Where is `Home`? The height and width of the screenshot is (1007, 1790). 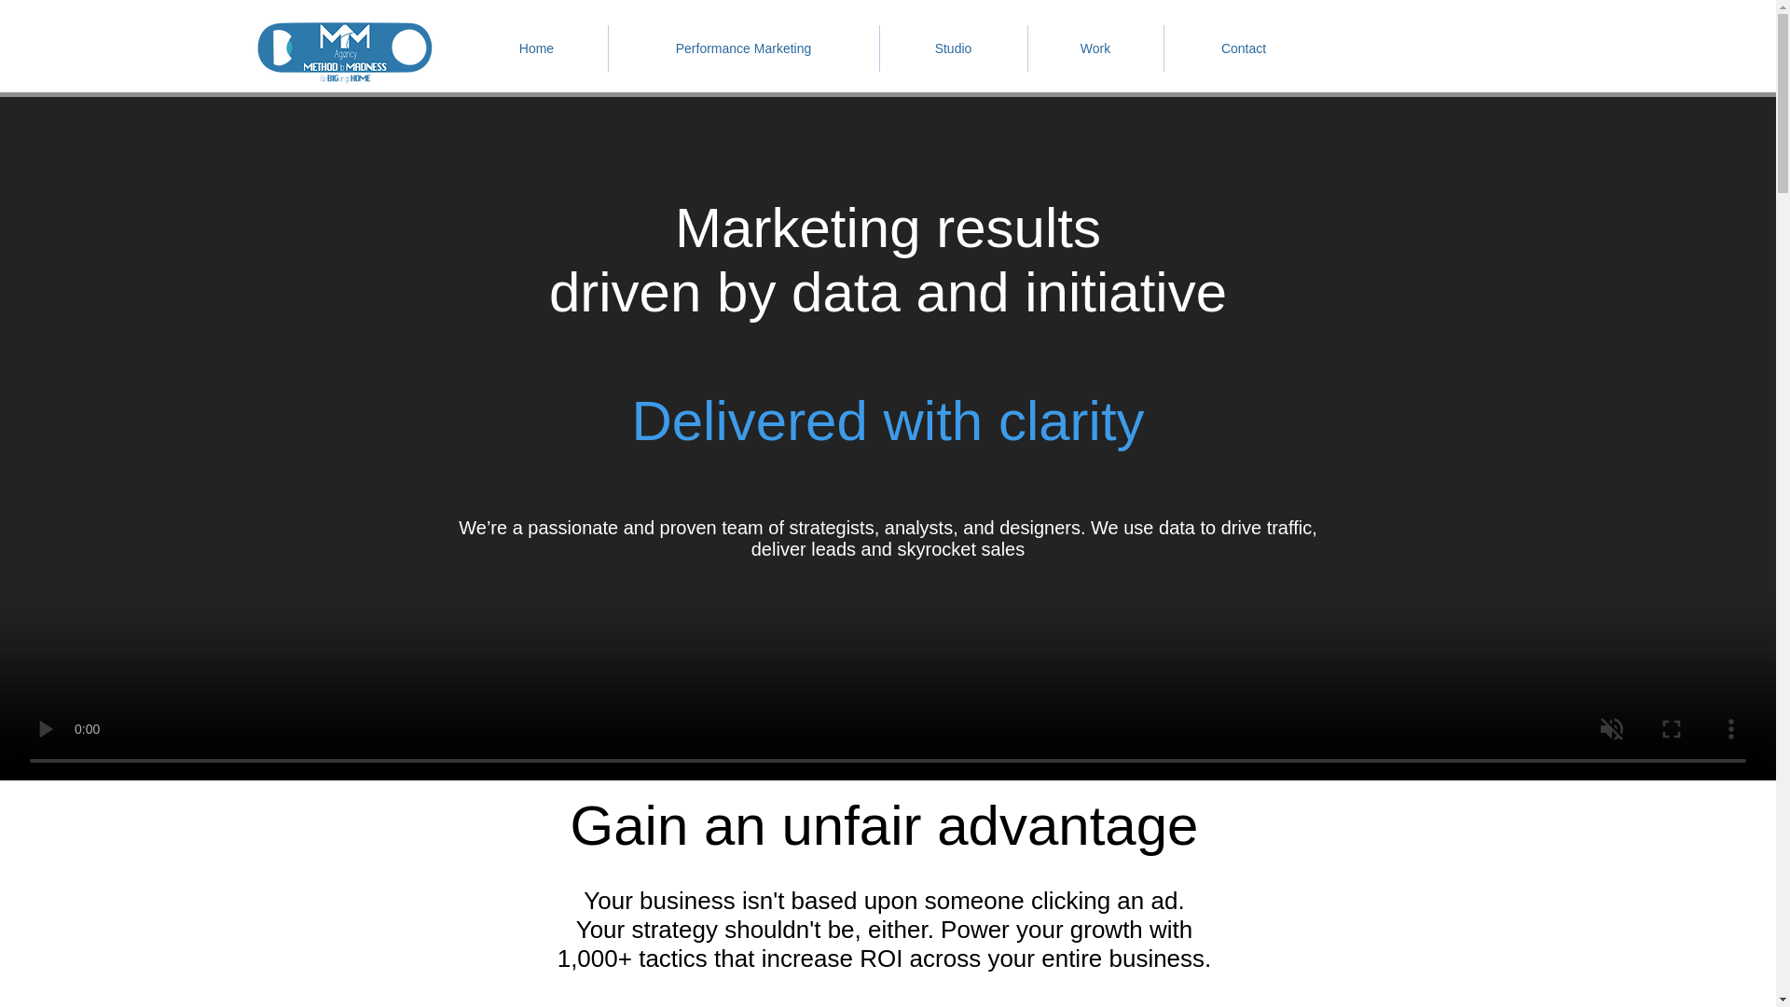
Home is located at coordinates (537, 48).